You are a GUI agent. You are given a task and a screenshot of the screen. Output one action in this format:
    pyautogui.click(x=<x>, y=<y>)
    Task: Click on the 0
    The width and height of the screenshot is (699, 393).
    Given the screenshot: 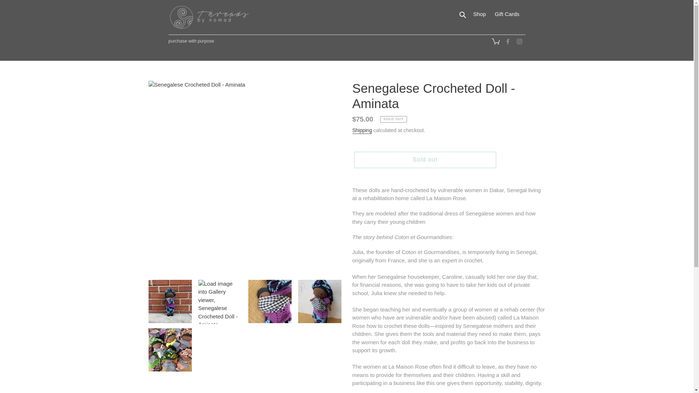 What is the action you would take?
    pyautogui.click(x=495, y=42)
    